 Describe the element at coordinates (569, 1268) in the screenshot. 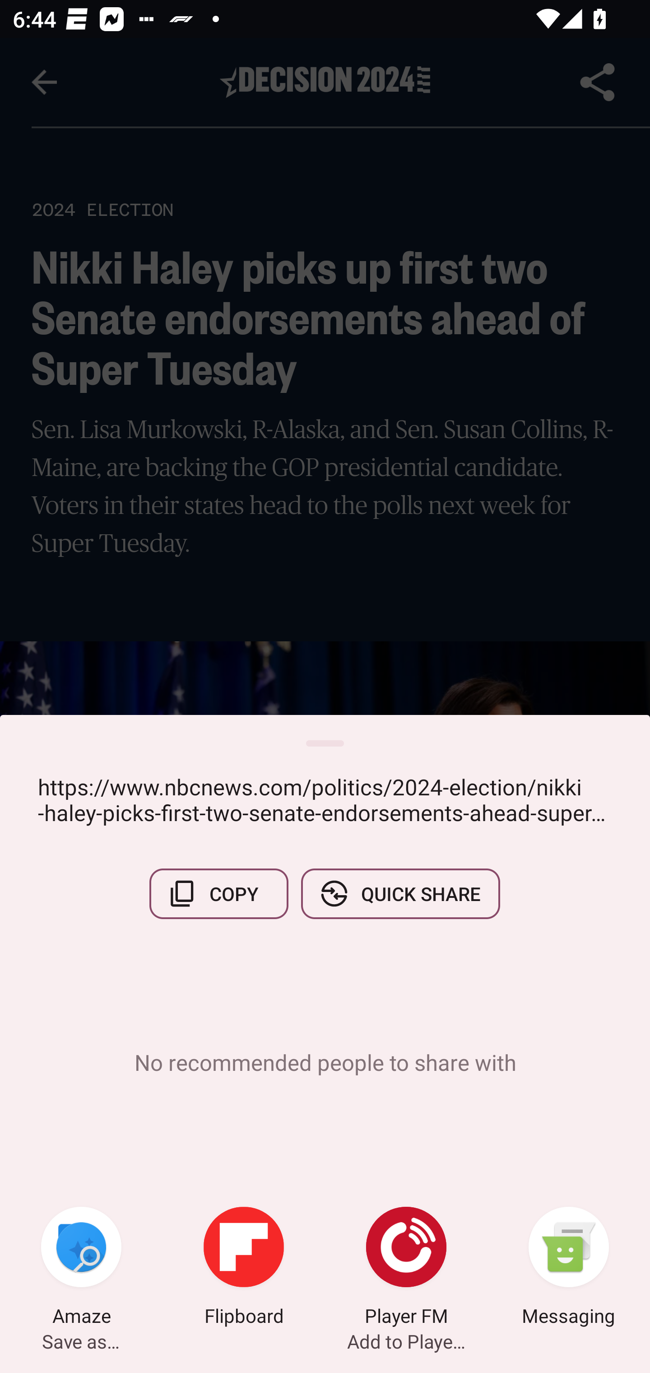

I see `Messaging` at that location.